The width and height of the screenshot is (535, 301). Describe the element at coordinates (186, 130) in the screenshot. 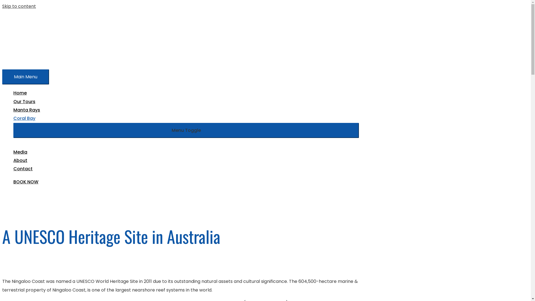

I see `Menu Toggle` at that location.